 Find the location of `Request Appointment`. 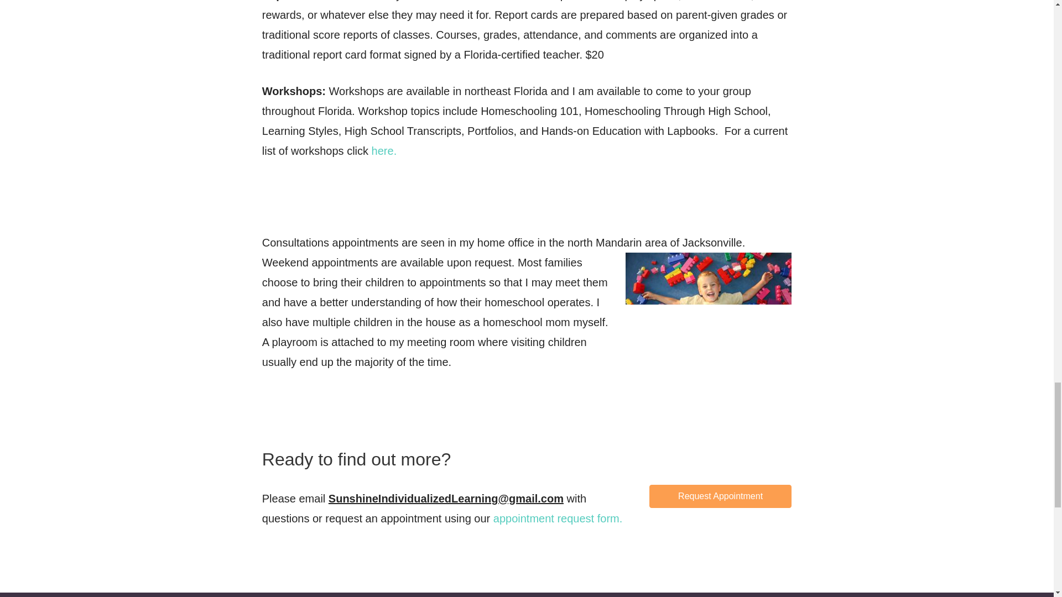

Request Appointment is located at coordinates (720, 496).